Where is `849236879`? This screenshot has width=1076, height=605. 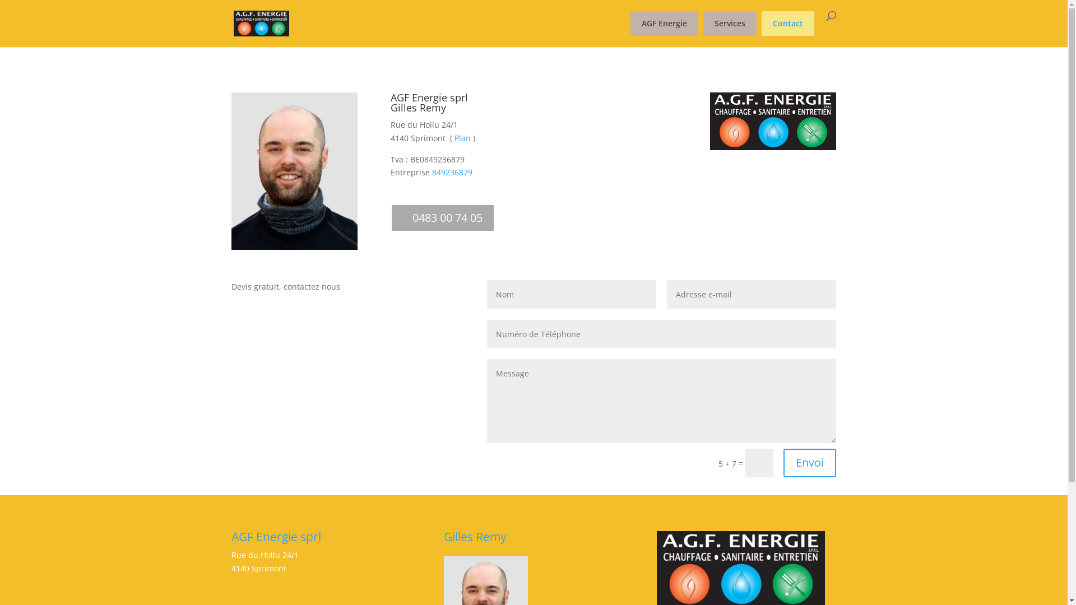
849236879 is located at coordinates (452, 173).